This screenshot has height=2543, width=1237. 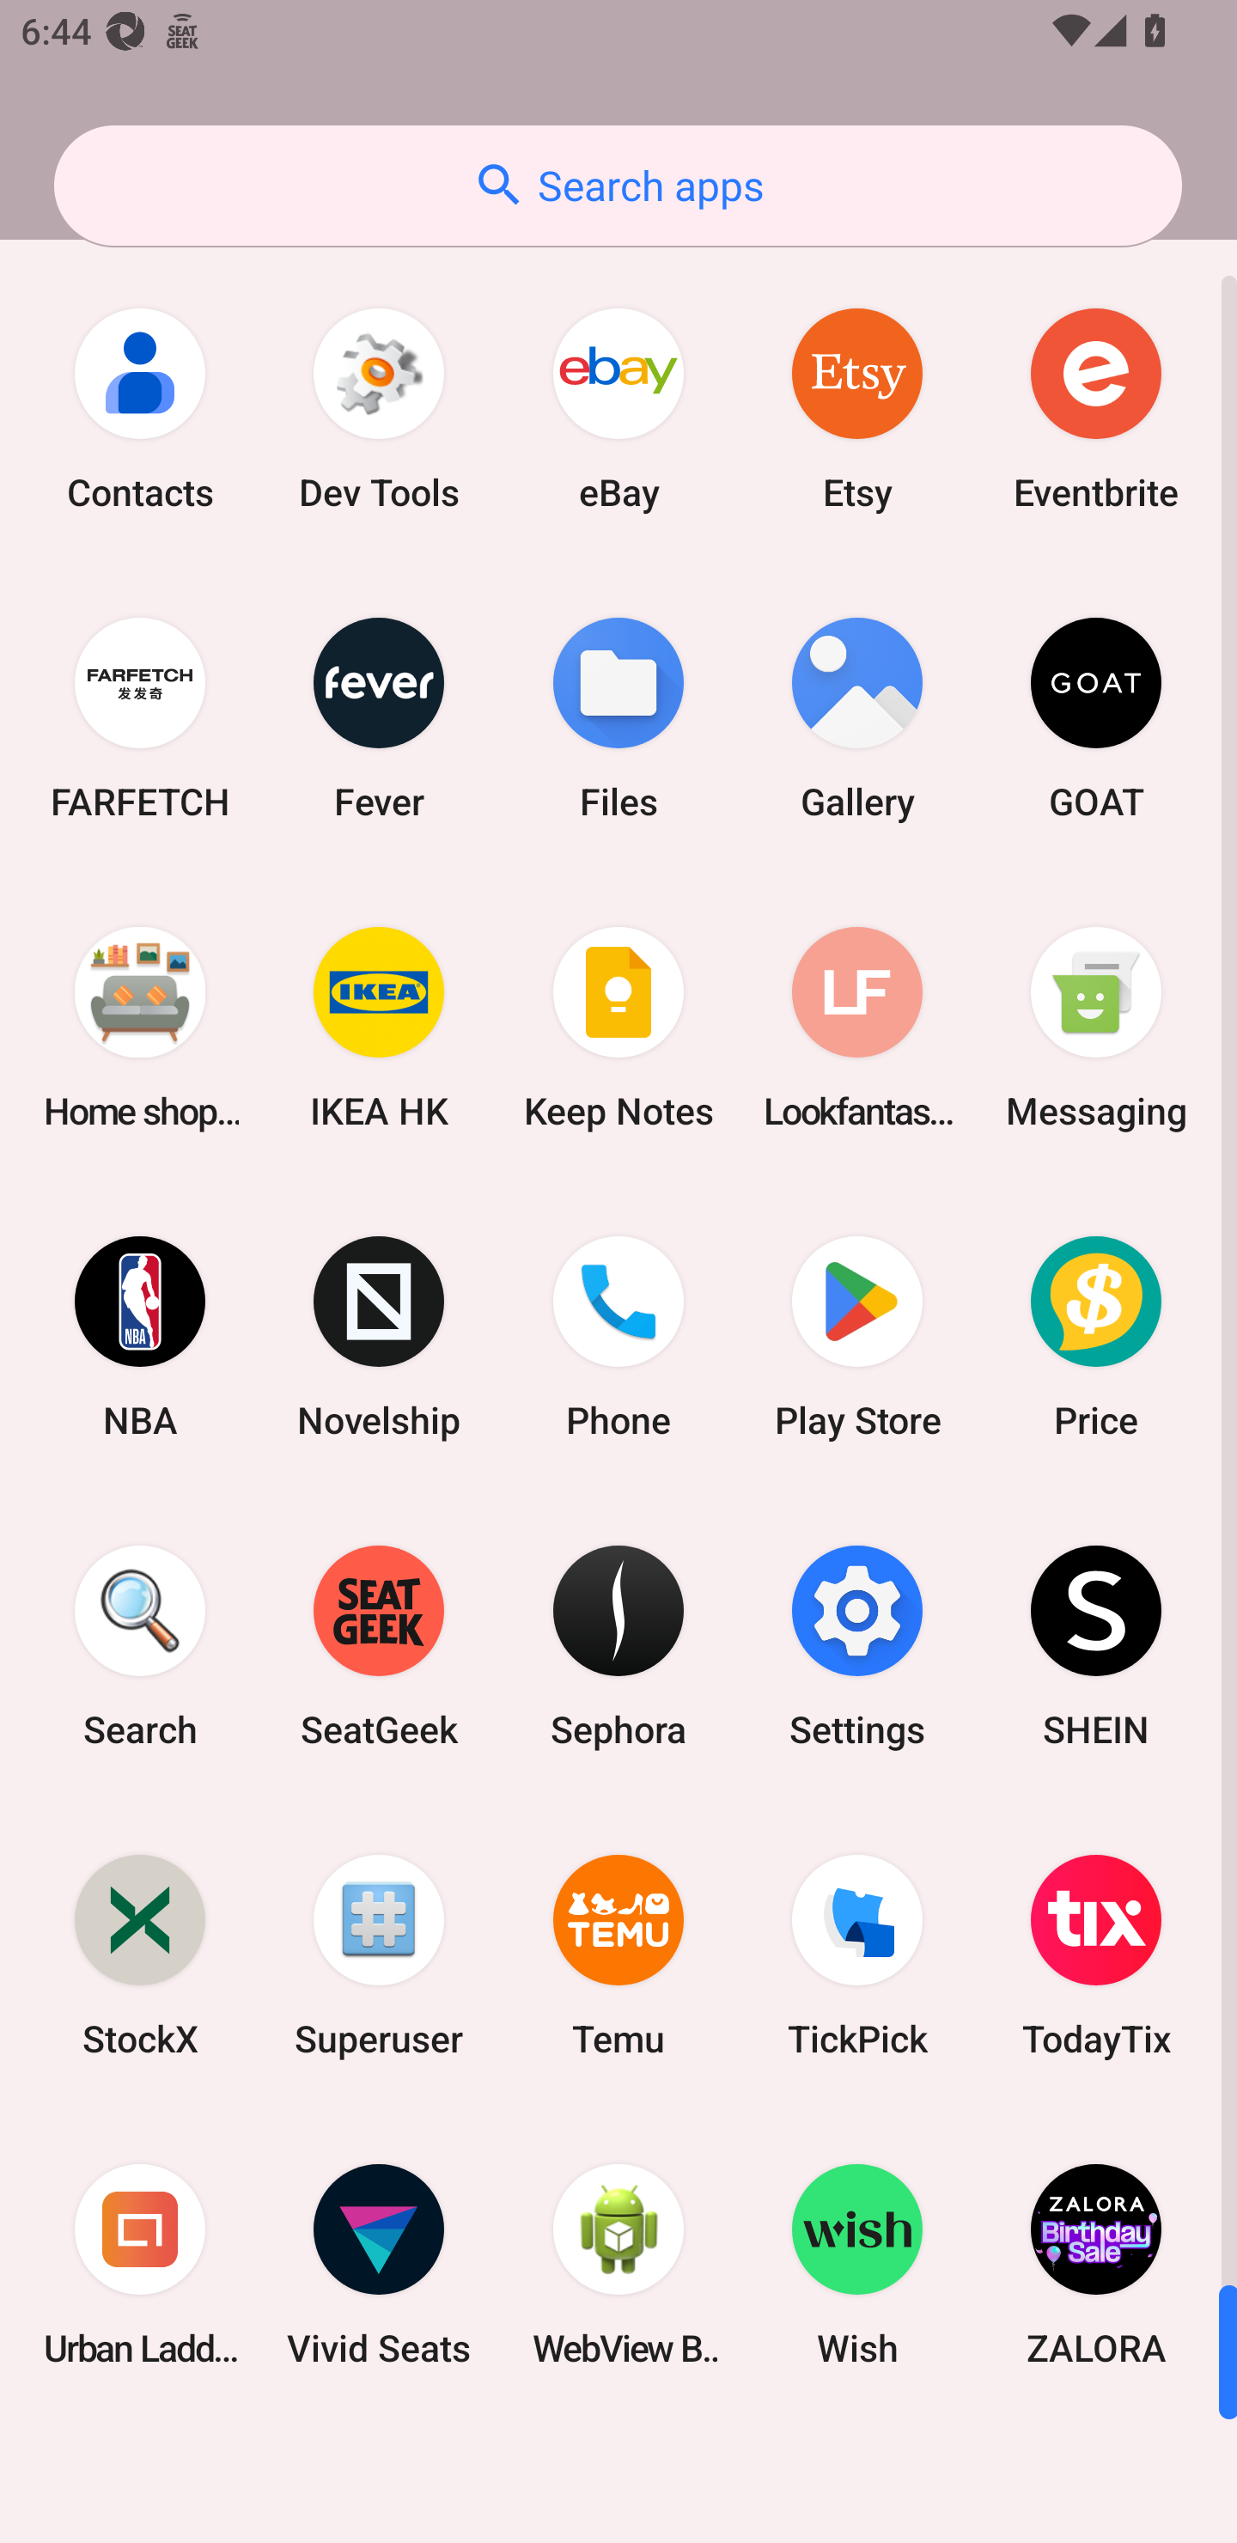 I want to click on Wish, so click(x=857, y=2264).